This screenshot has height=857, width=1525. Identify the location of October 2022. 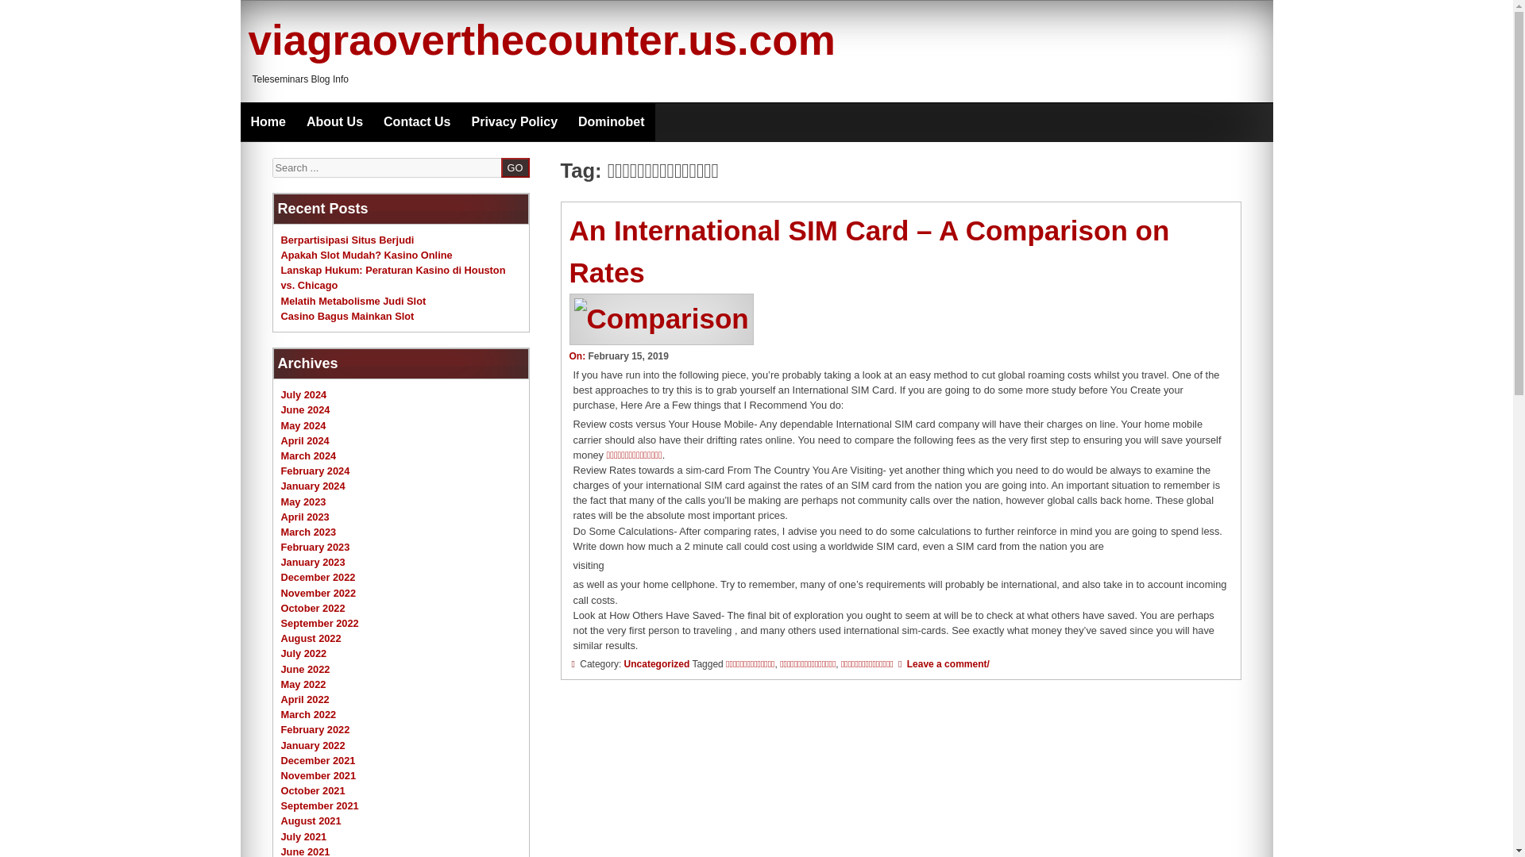
(313, 608).